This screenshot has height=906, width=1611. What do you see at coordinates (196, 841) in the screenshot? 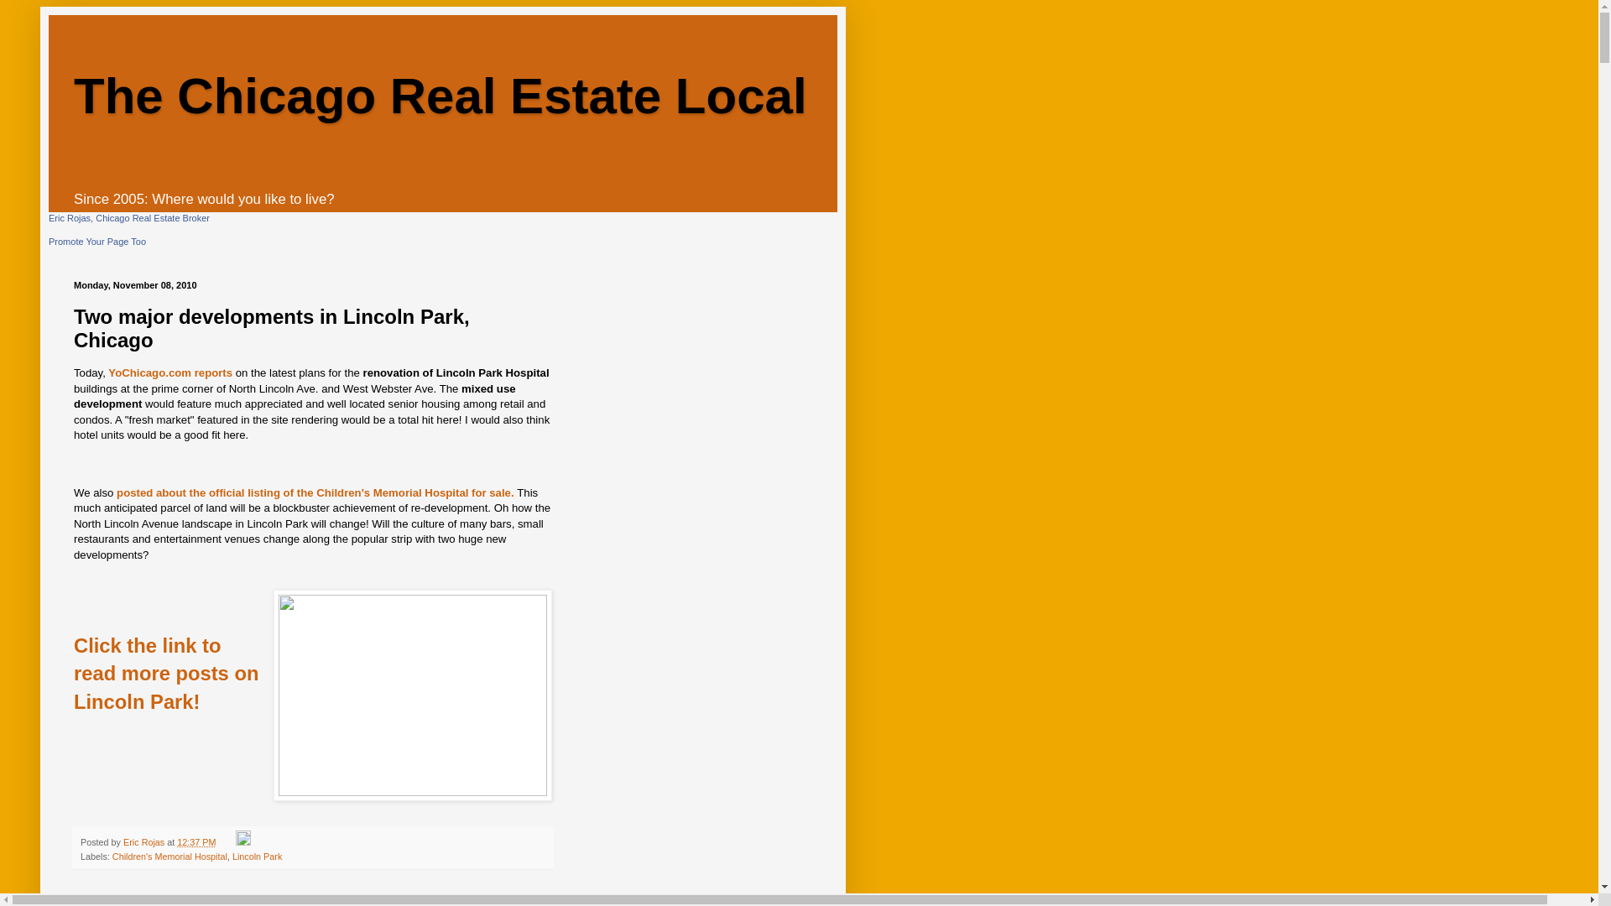
I see `12:37 PM` at bounding box center [196, 841].